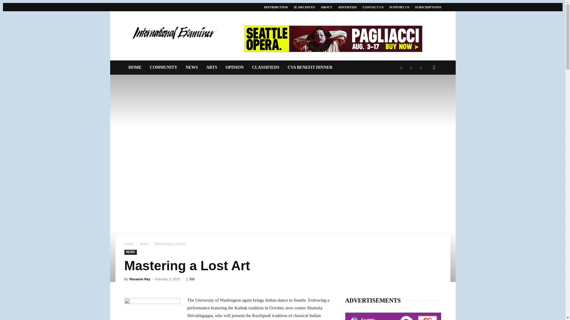 This screenshot has height=320, width=570. I want to click on OPINION, so click(234, 68).